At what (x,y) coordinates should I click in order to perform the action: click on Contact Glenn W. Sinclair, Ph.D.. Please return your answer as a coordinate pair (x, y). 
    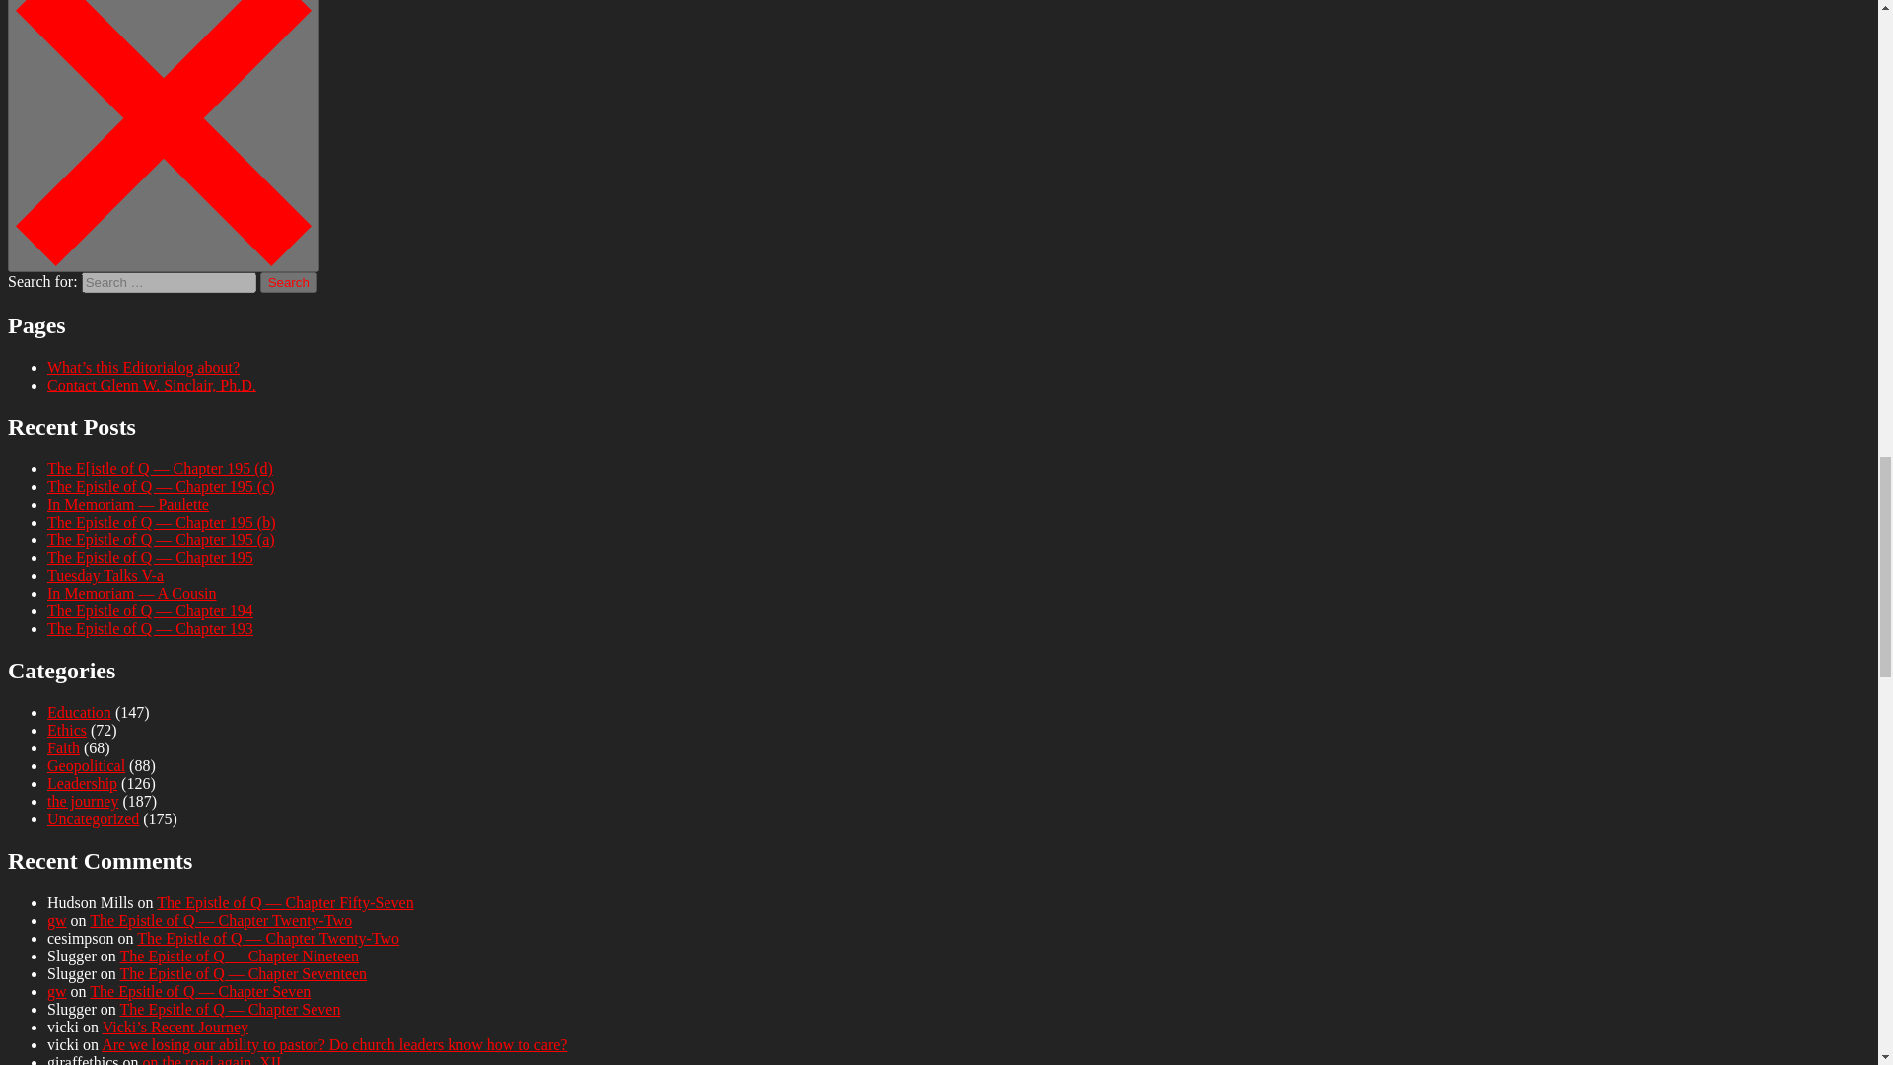
    Looking at the image, I should click on (152, 385).